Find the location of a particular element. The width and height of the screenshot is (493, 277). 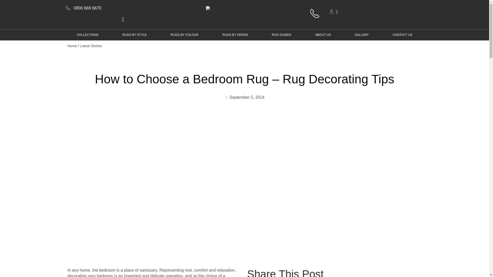

COLLECTIONS is located at coordinates (87, 35).